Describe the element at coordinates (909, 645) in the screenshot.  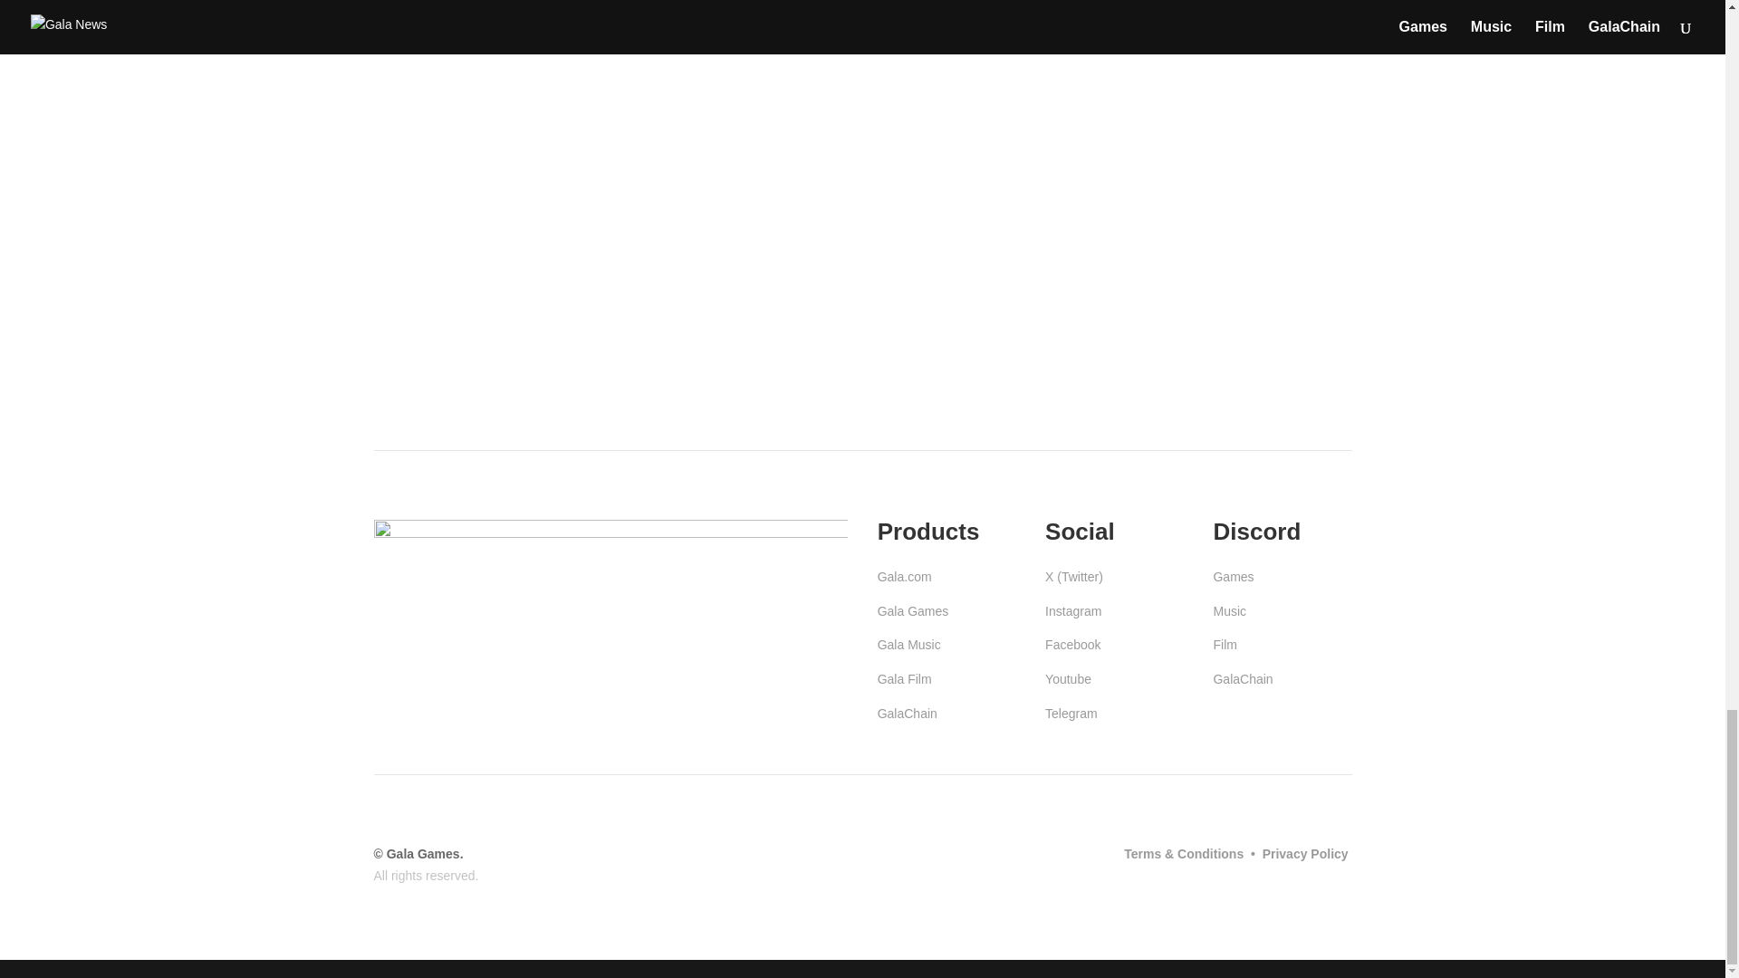
I see `Gala Music` at that location.